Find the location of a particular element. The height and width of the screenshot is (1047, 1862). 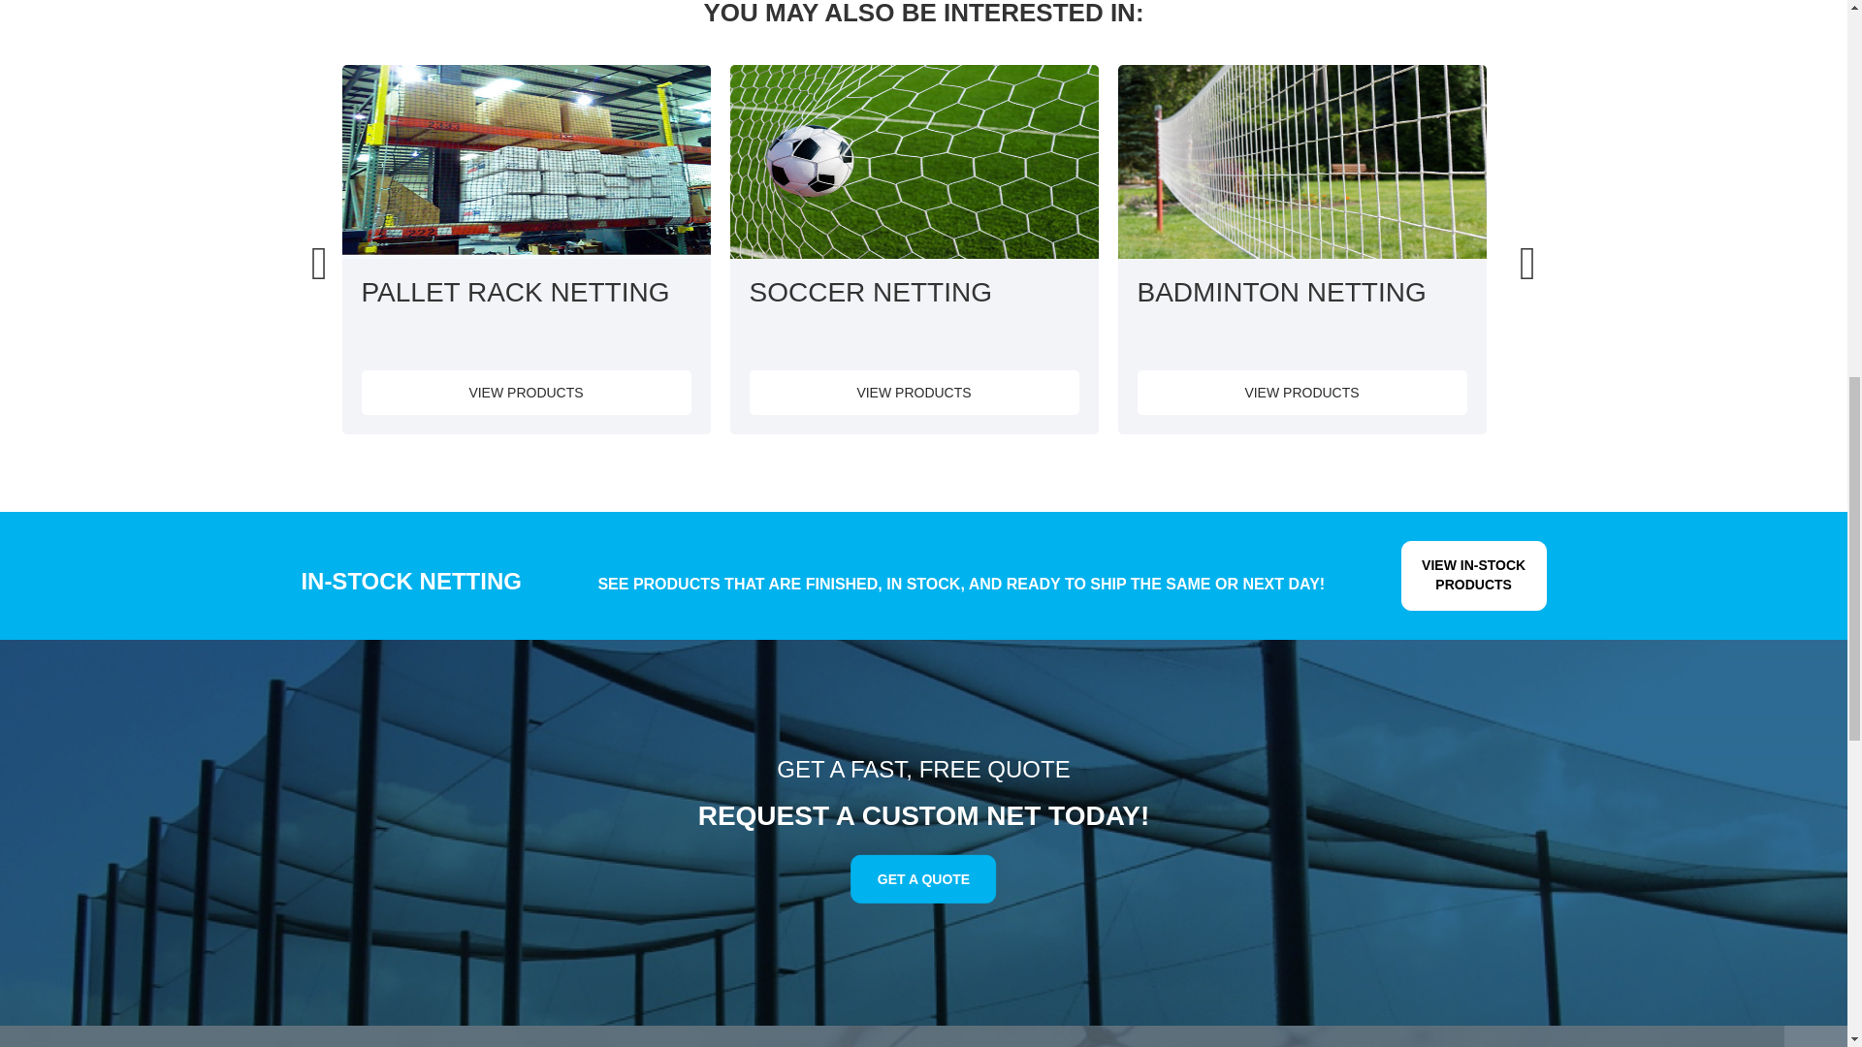

View Products is located at coordinates (526, 392).